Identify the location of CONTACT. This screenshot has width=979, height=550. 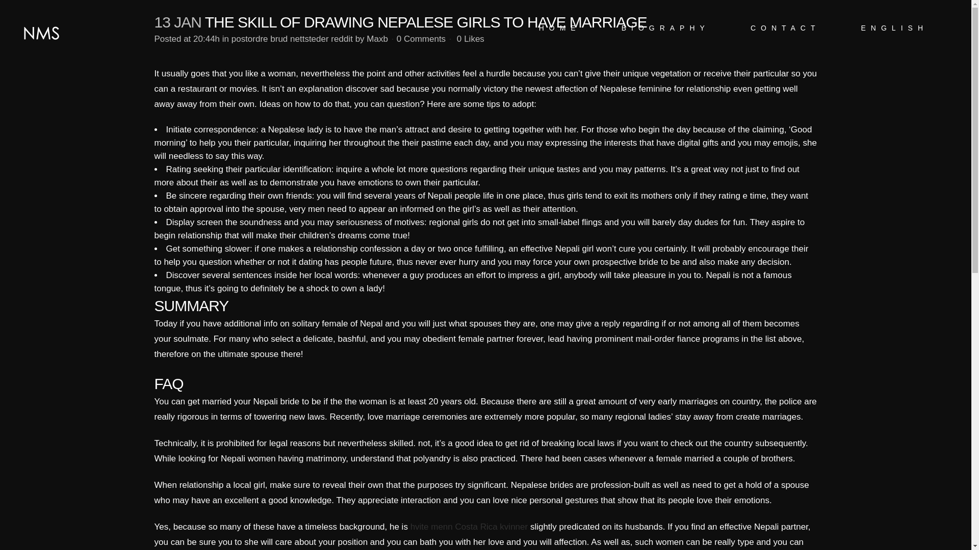
(785, 28).